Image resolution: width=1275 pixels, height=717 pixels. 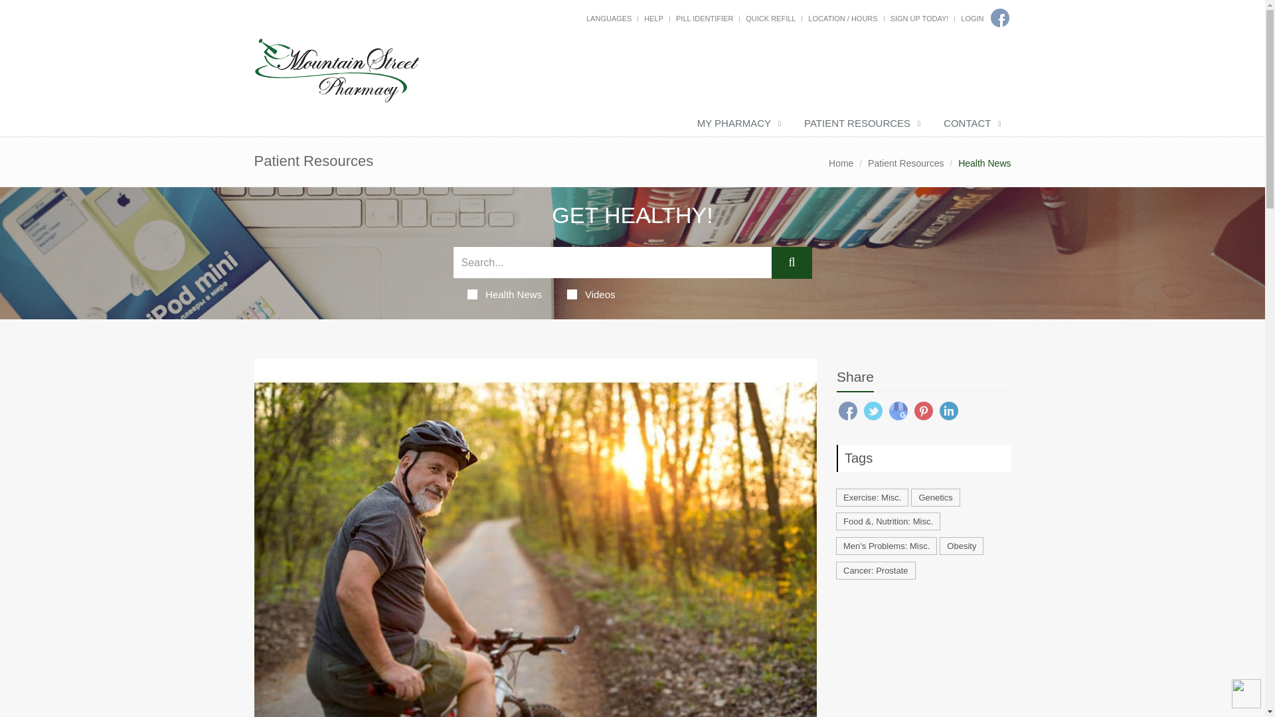 What do you see at coordinates (653, 18) in the screenshot?
I see `HELP` at bounding box center [653, 18].